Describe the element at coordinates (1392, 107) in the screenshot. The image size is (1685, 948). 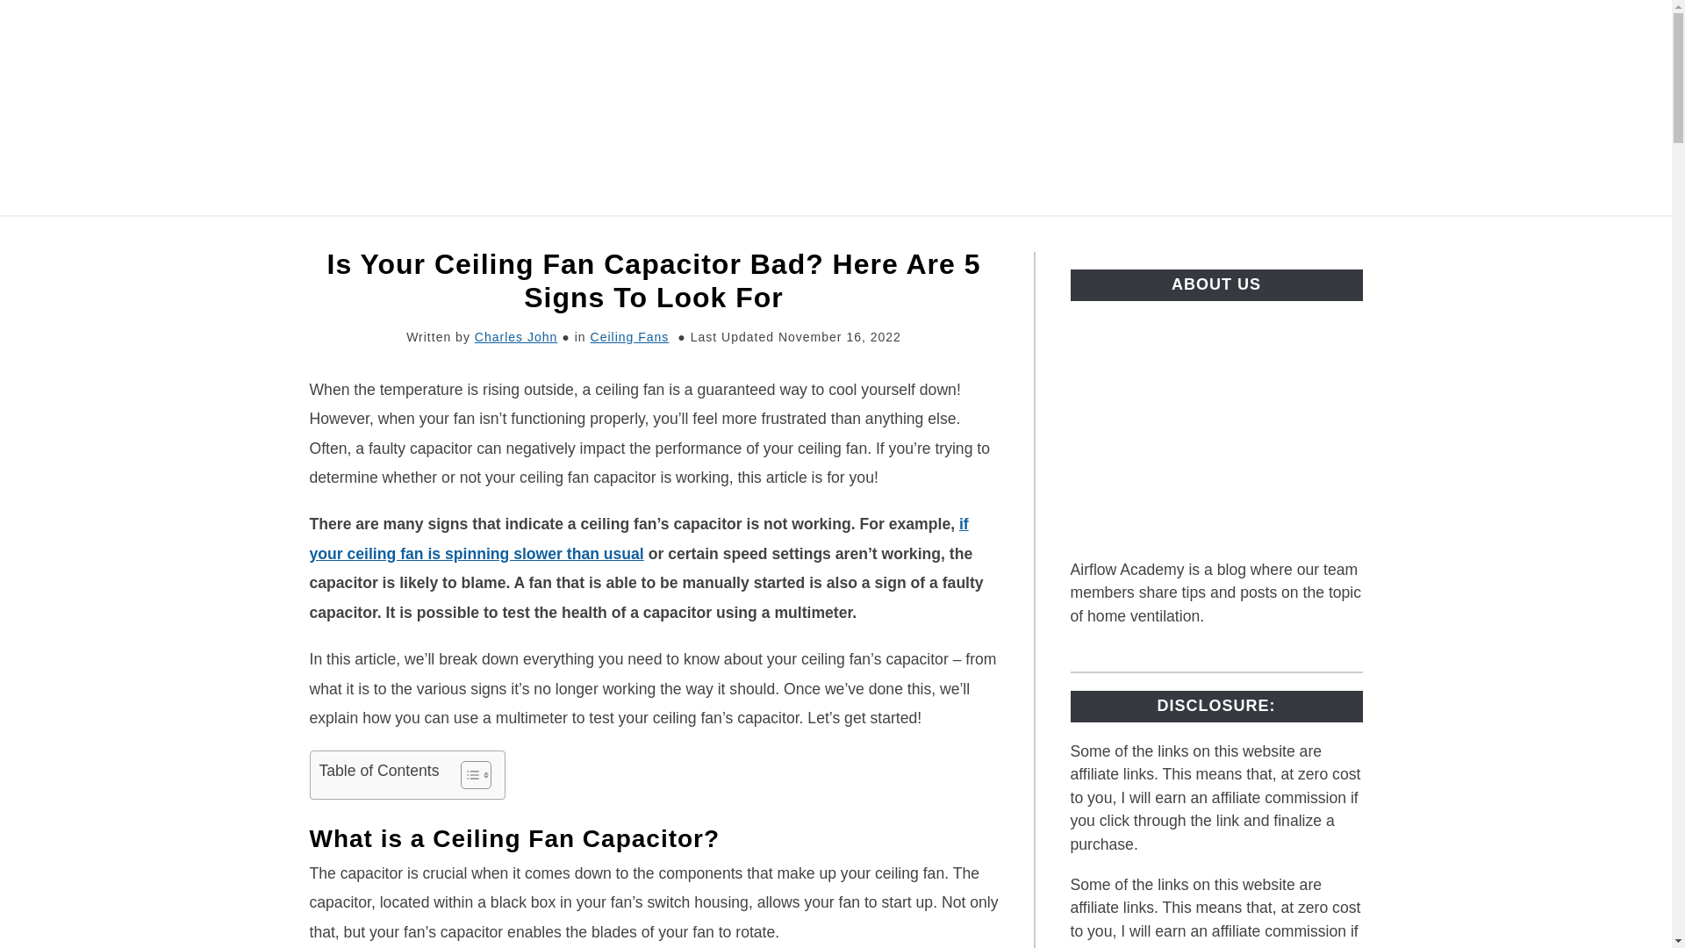
I see `Search` at that location.